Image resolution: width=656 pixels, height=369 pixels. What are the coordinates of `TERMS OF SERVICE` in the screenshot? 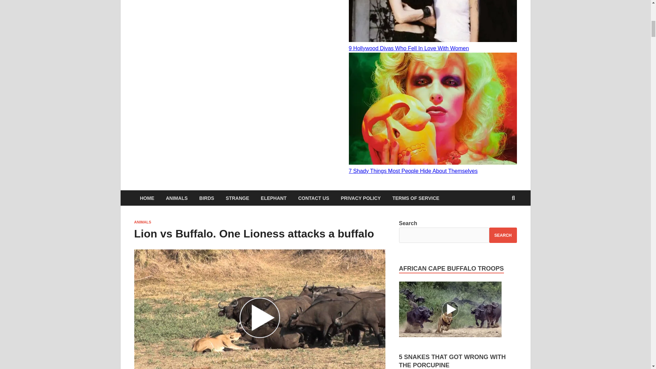 It's located at (415, 198).